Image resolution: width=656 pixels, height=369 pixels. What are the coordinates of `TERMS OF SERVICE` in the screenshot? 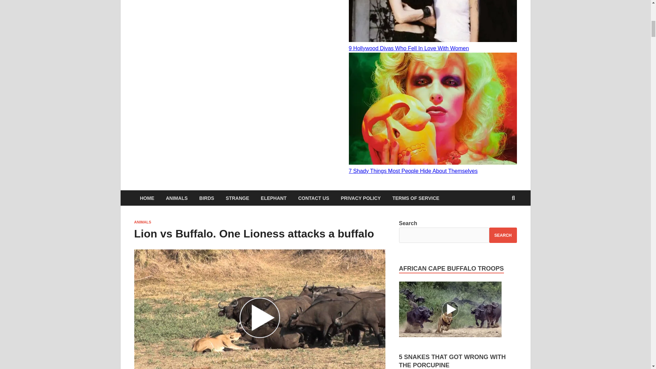 It's located at (415, 198).